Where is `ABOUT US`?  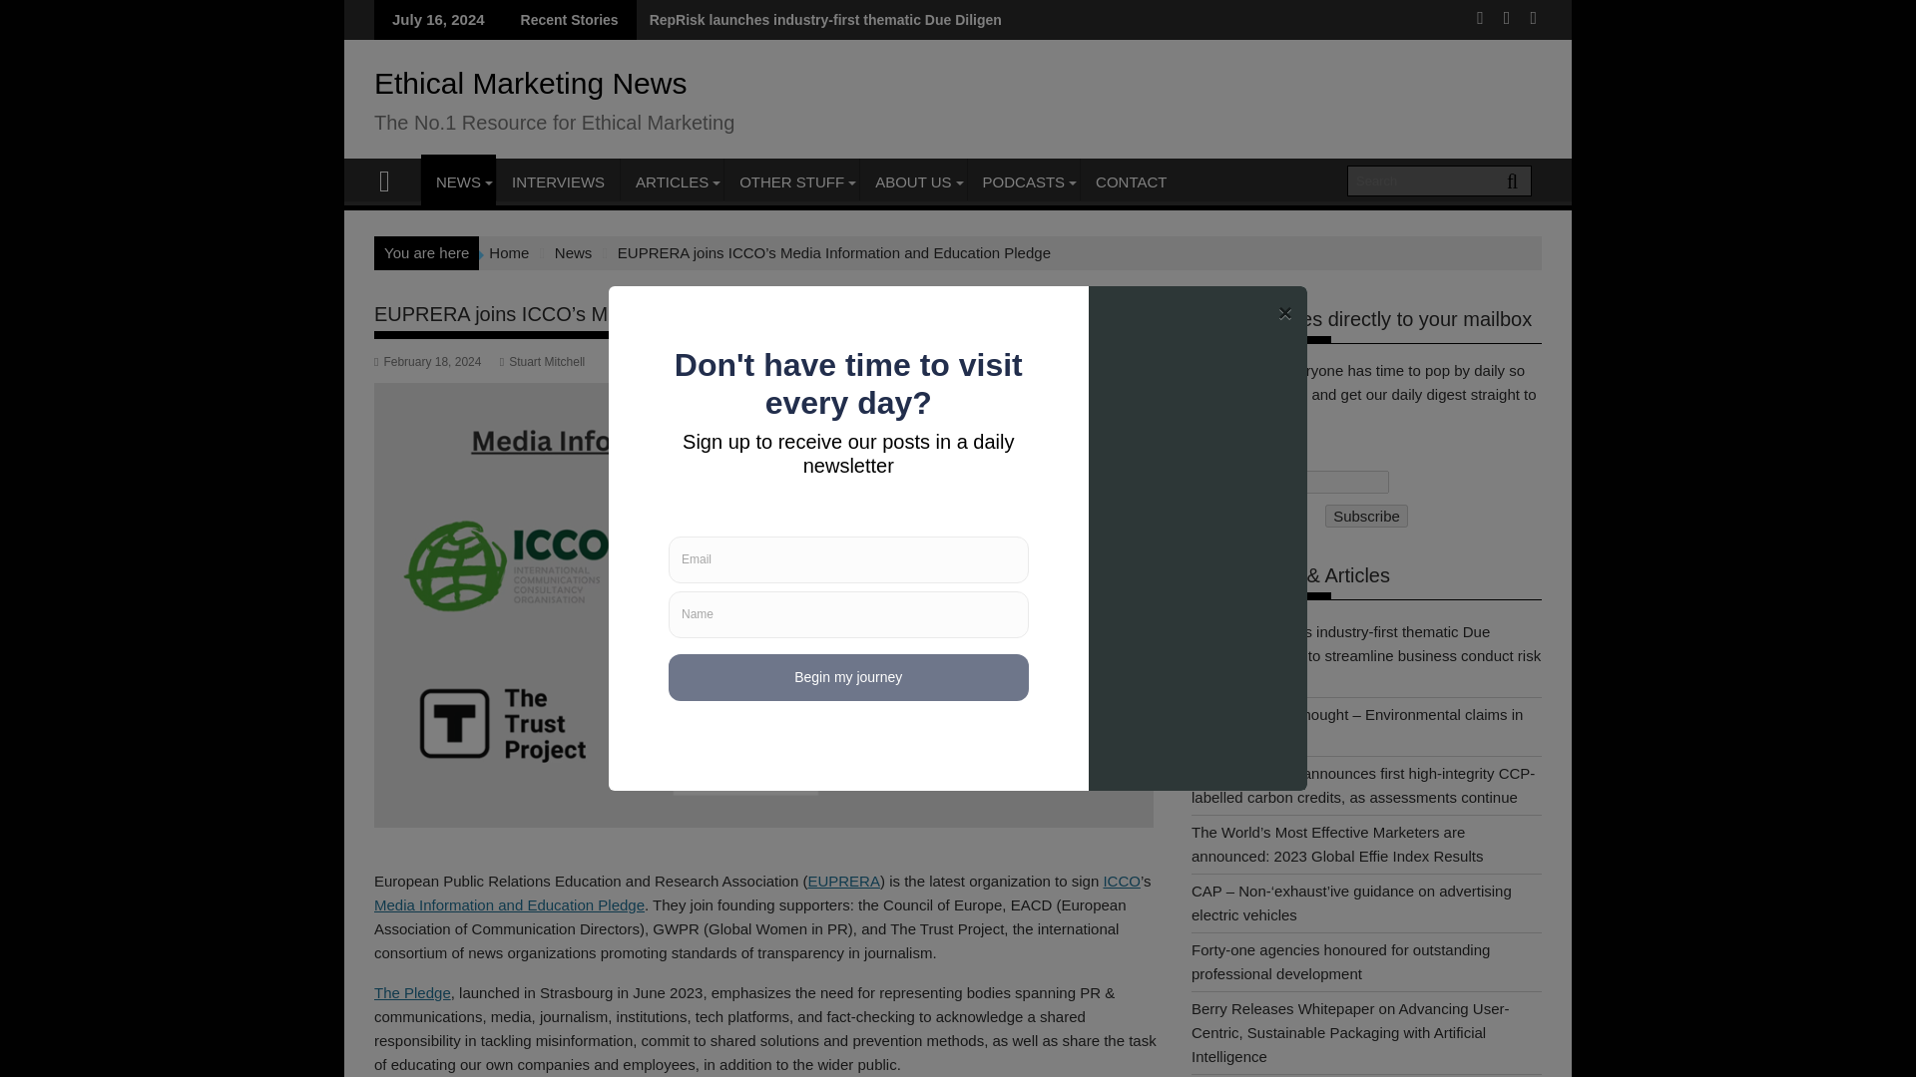 ABOUT US is located at coordinates (912, 181).